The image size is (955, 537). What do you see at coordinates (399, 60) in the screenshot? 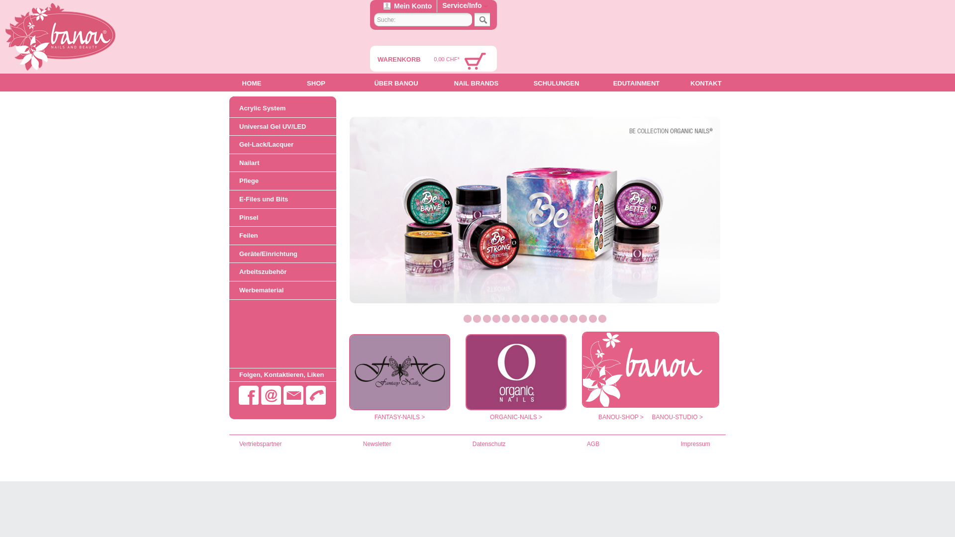
I see `WARENKORB` at bounding box center [399, 60].